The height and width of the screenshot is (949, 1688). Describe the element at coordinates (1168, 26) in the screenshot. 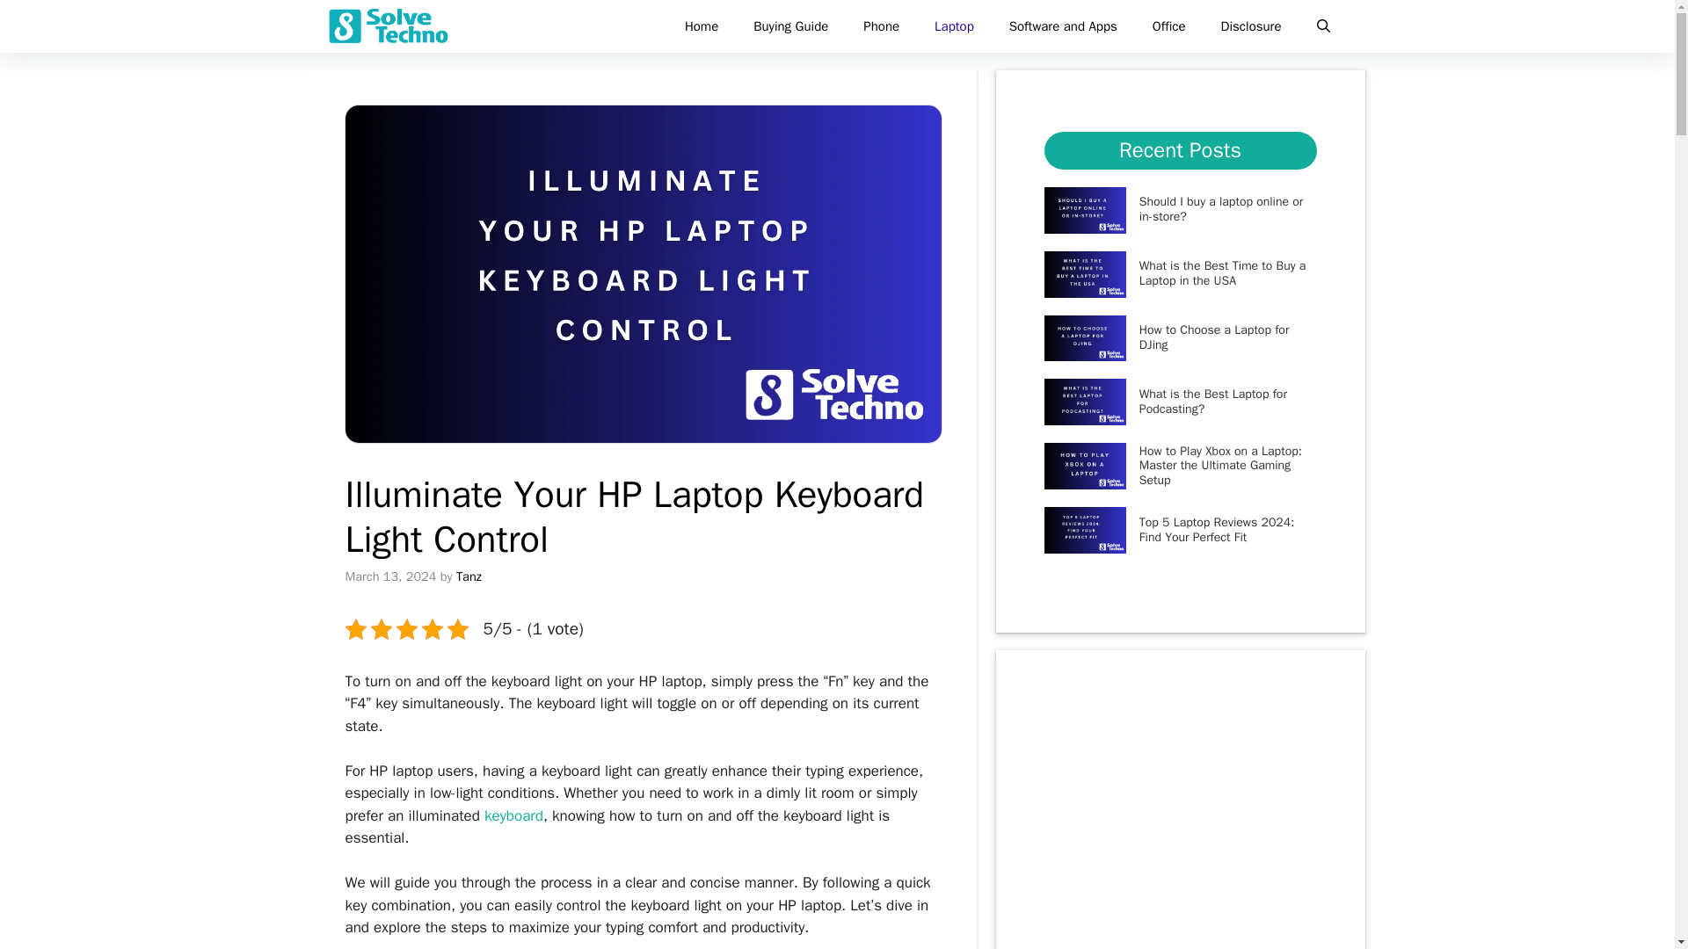

I see `Office` at that location.